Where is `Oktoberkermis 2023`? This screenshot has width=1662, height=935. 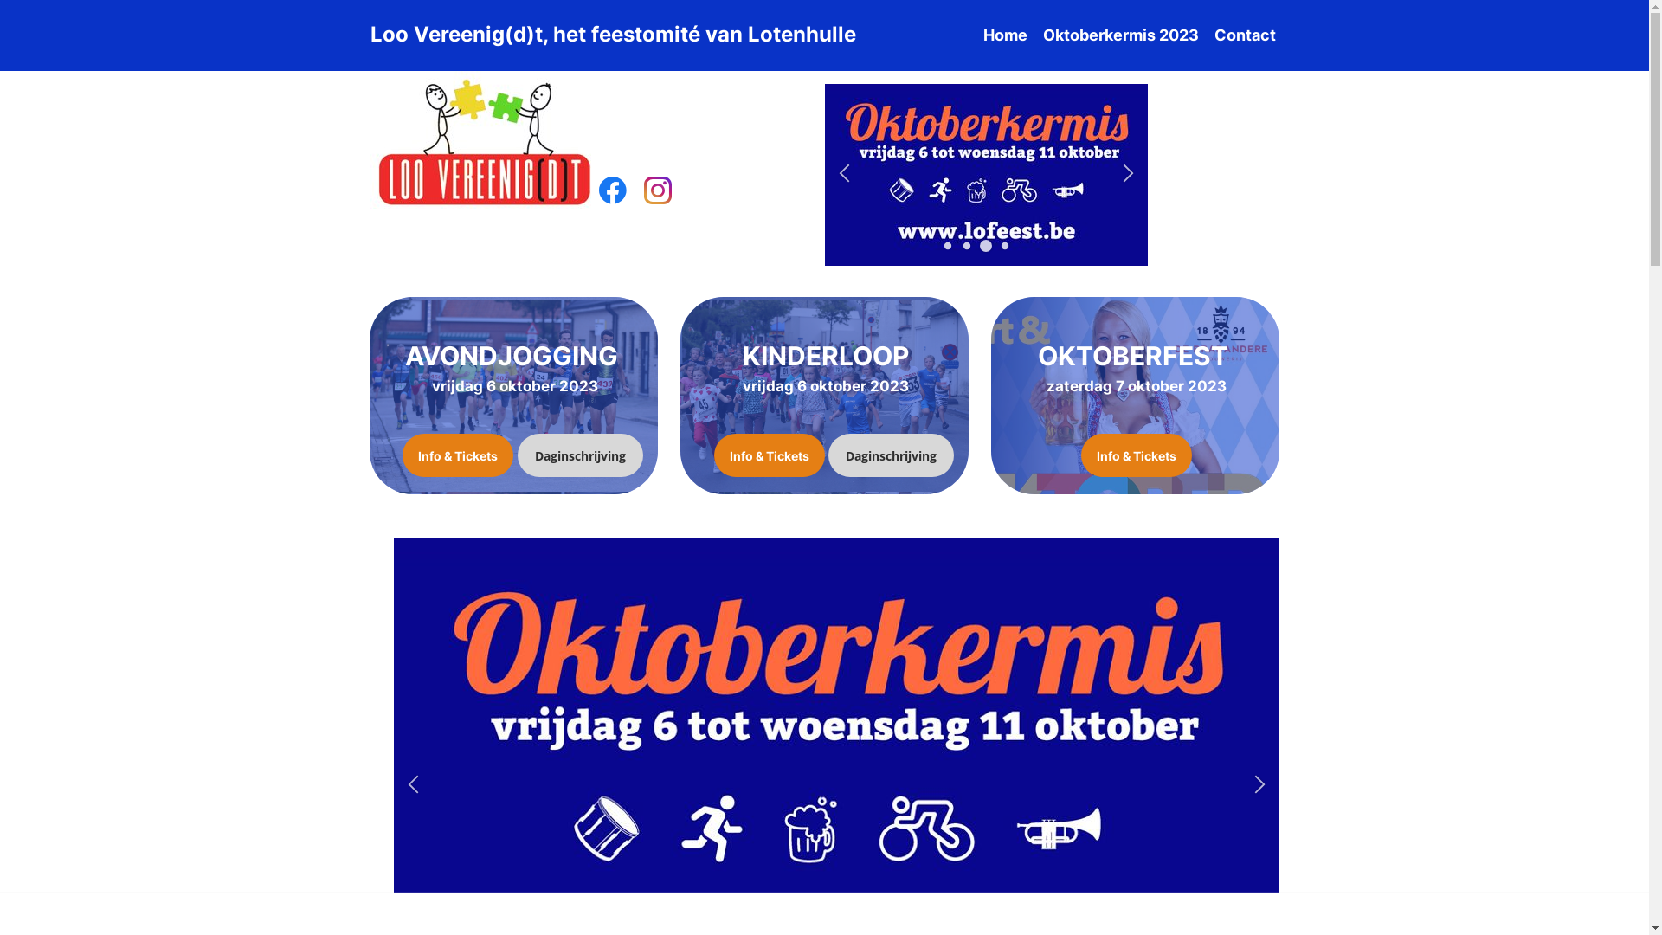 Oktoberkermis 2023 is located at coordinates (1120, 35).